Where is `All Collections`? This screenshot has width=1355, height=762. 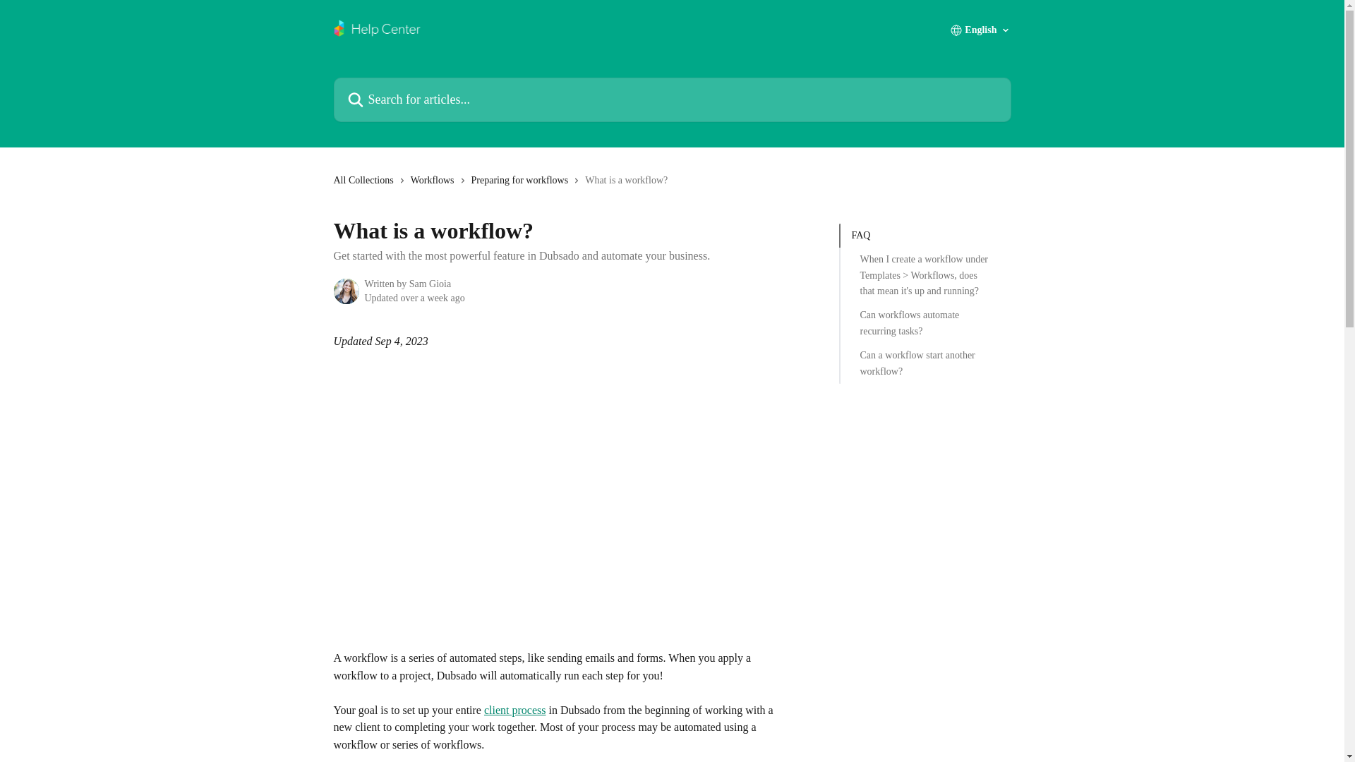 All Collections is located at coordinates (366, 181).